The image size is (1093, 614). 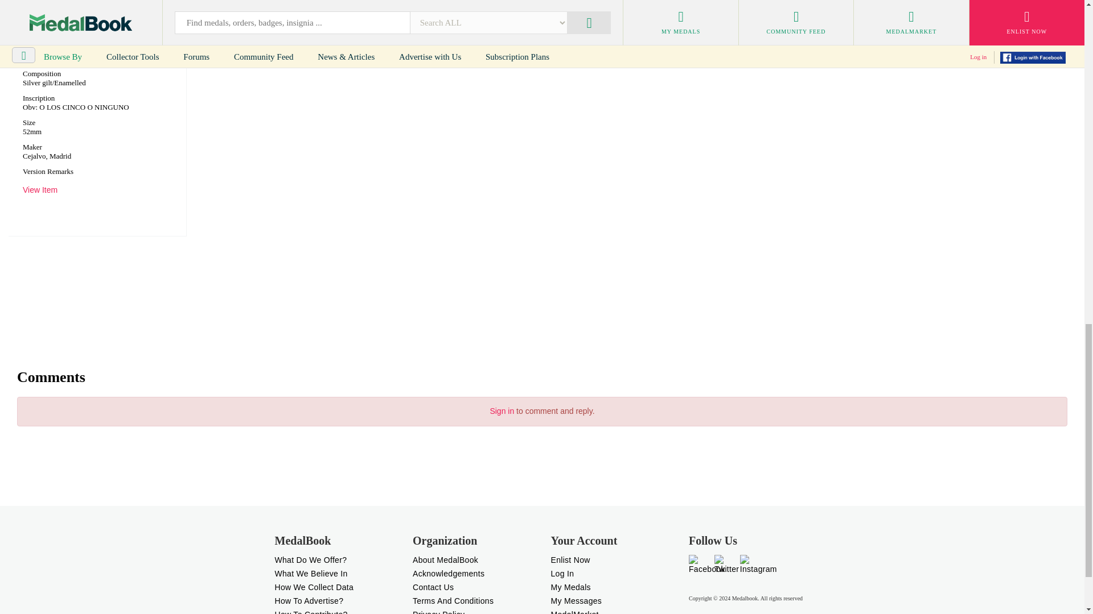 What do you see at coordinates (310, 559) in the screenshot?
I see `What do we offer?` at bounding box center [310, 559].